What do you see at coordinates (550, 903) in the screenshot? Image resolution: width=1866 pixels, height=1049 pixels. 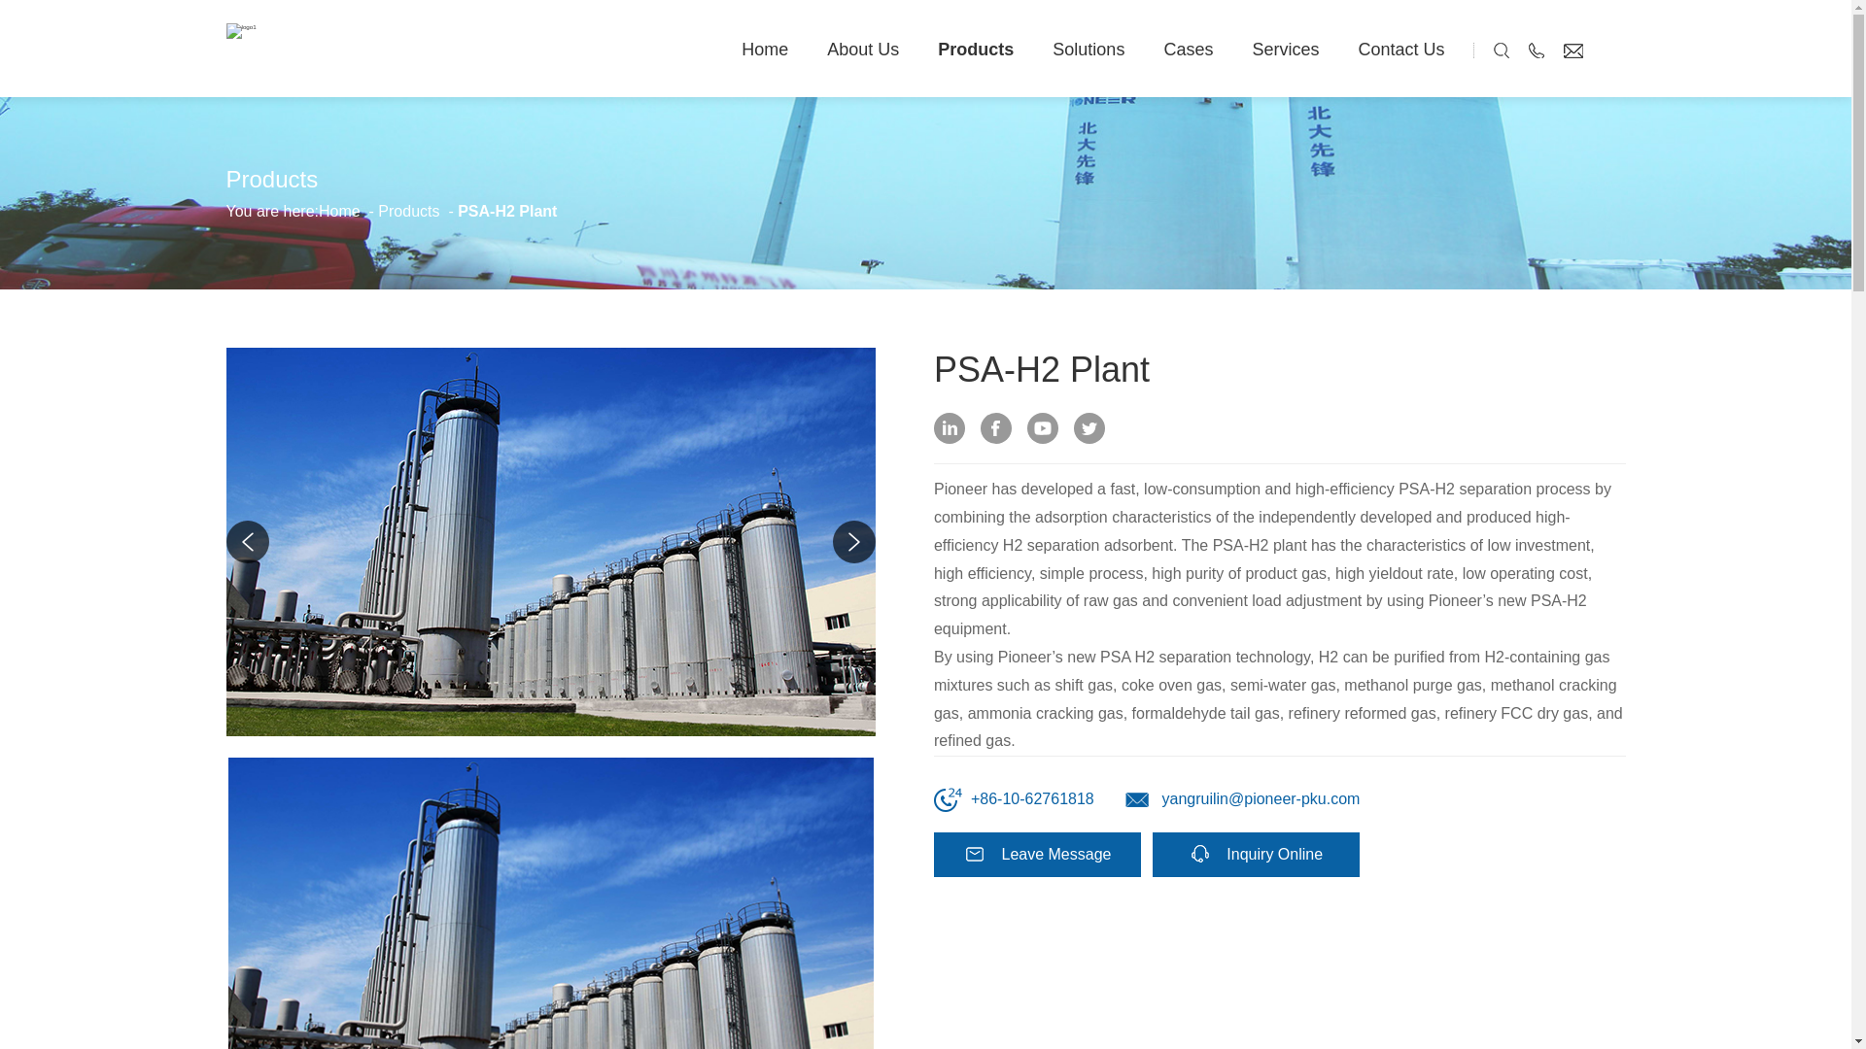 I see `PSA-H2 Plant` at bounding box center [550, 903].